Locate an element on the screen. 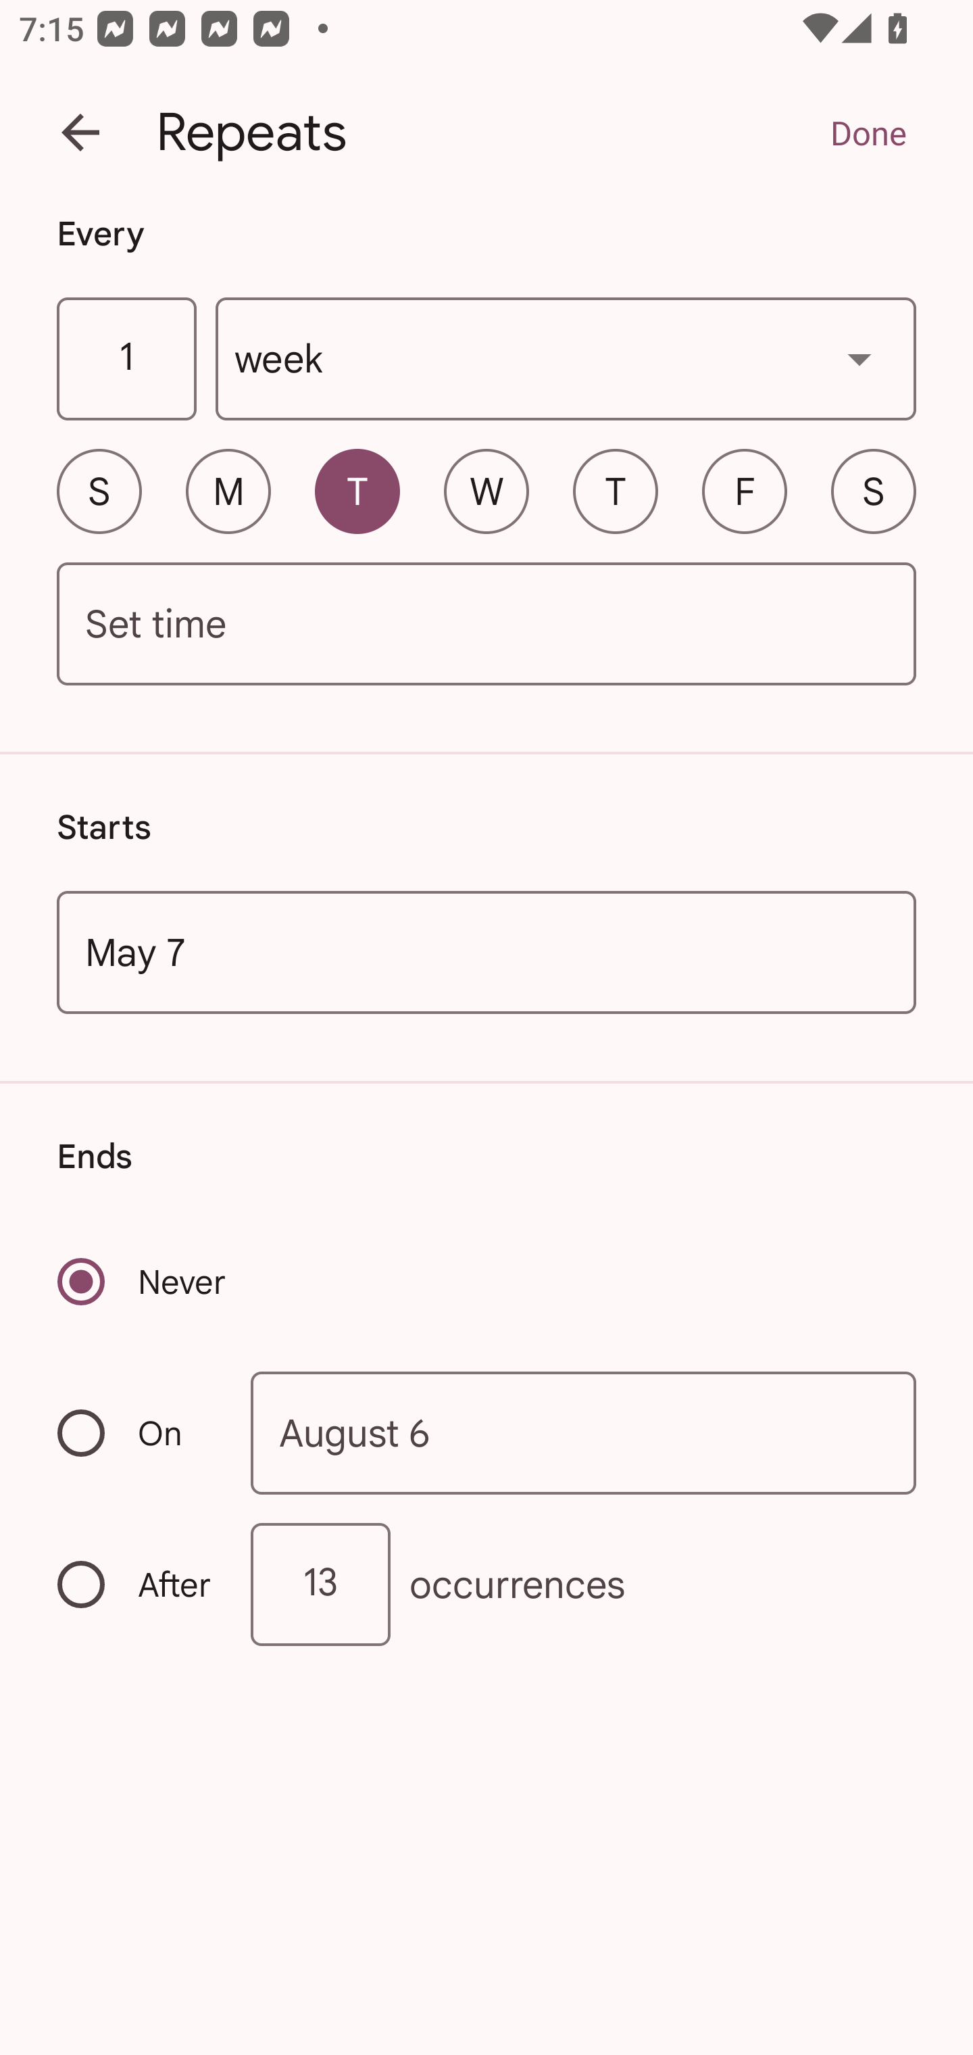 This screenshot has width=973, height=2055. 1 is located at coordinates (126, 360).